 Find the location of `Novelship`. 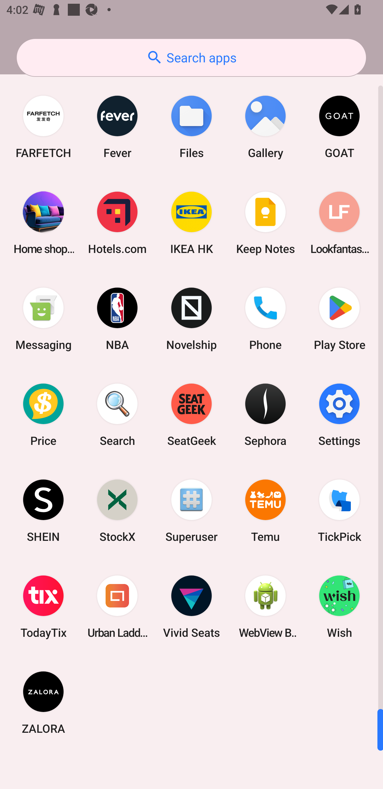

Novelship is located at coordinates (191, 319).